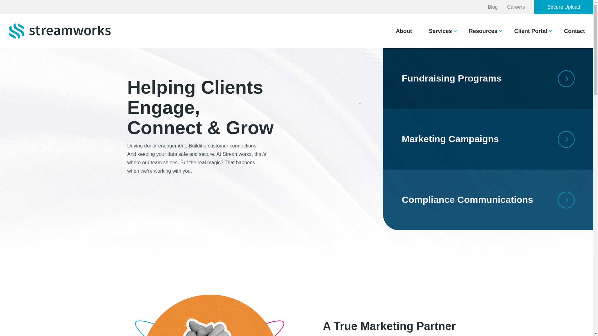 The image size is (598, 336). Describe the element at coordinates (516, 7) in the screenshot. I see `Careers` at that location.